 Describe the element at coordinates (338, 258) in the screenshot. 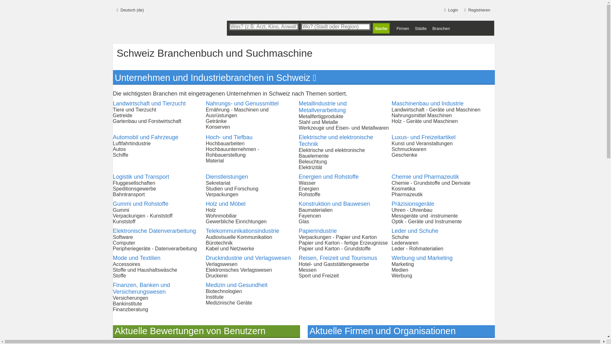

I see `Reisen, Freizeit und Tourismus` at that location.